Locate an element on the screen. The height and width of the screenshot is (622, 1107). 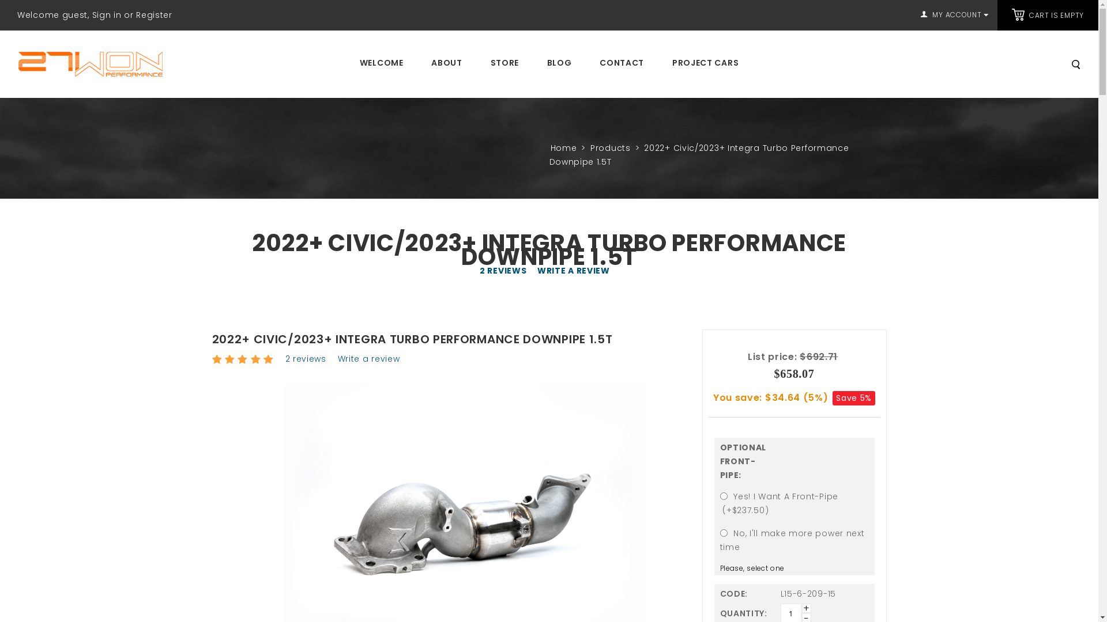
12956 is located at coordinates (723, 533).